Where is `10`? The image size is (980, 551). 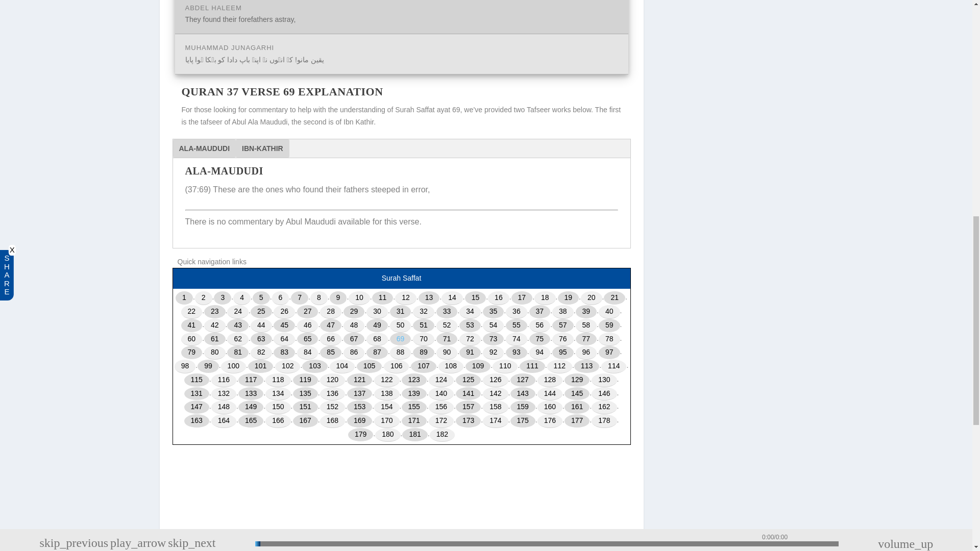
10 is located at coordinates (359, 298).